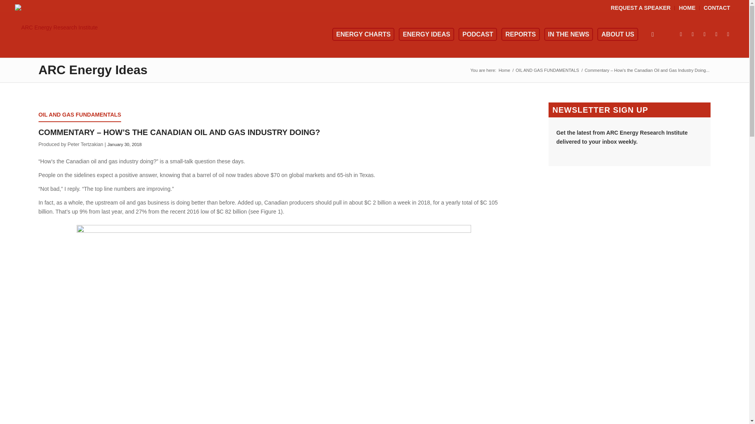 The height and width of the screenshot is (424, 755). What do you see at coordinates (504, 70) in the screenshot?
I see `Home` at bounding box center [504, 70].